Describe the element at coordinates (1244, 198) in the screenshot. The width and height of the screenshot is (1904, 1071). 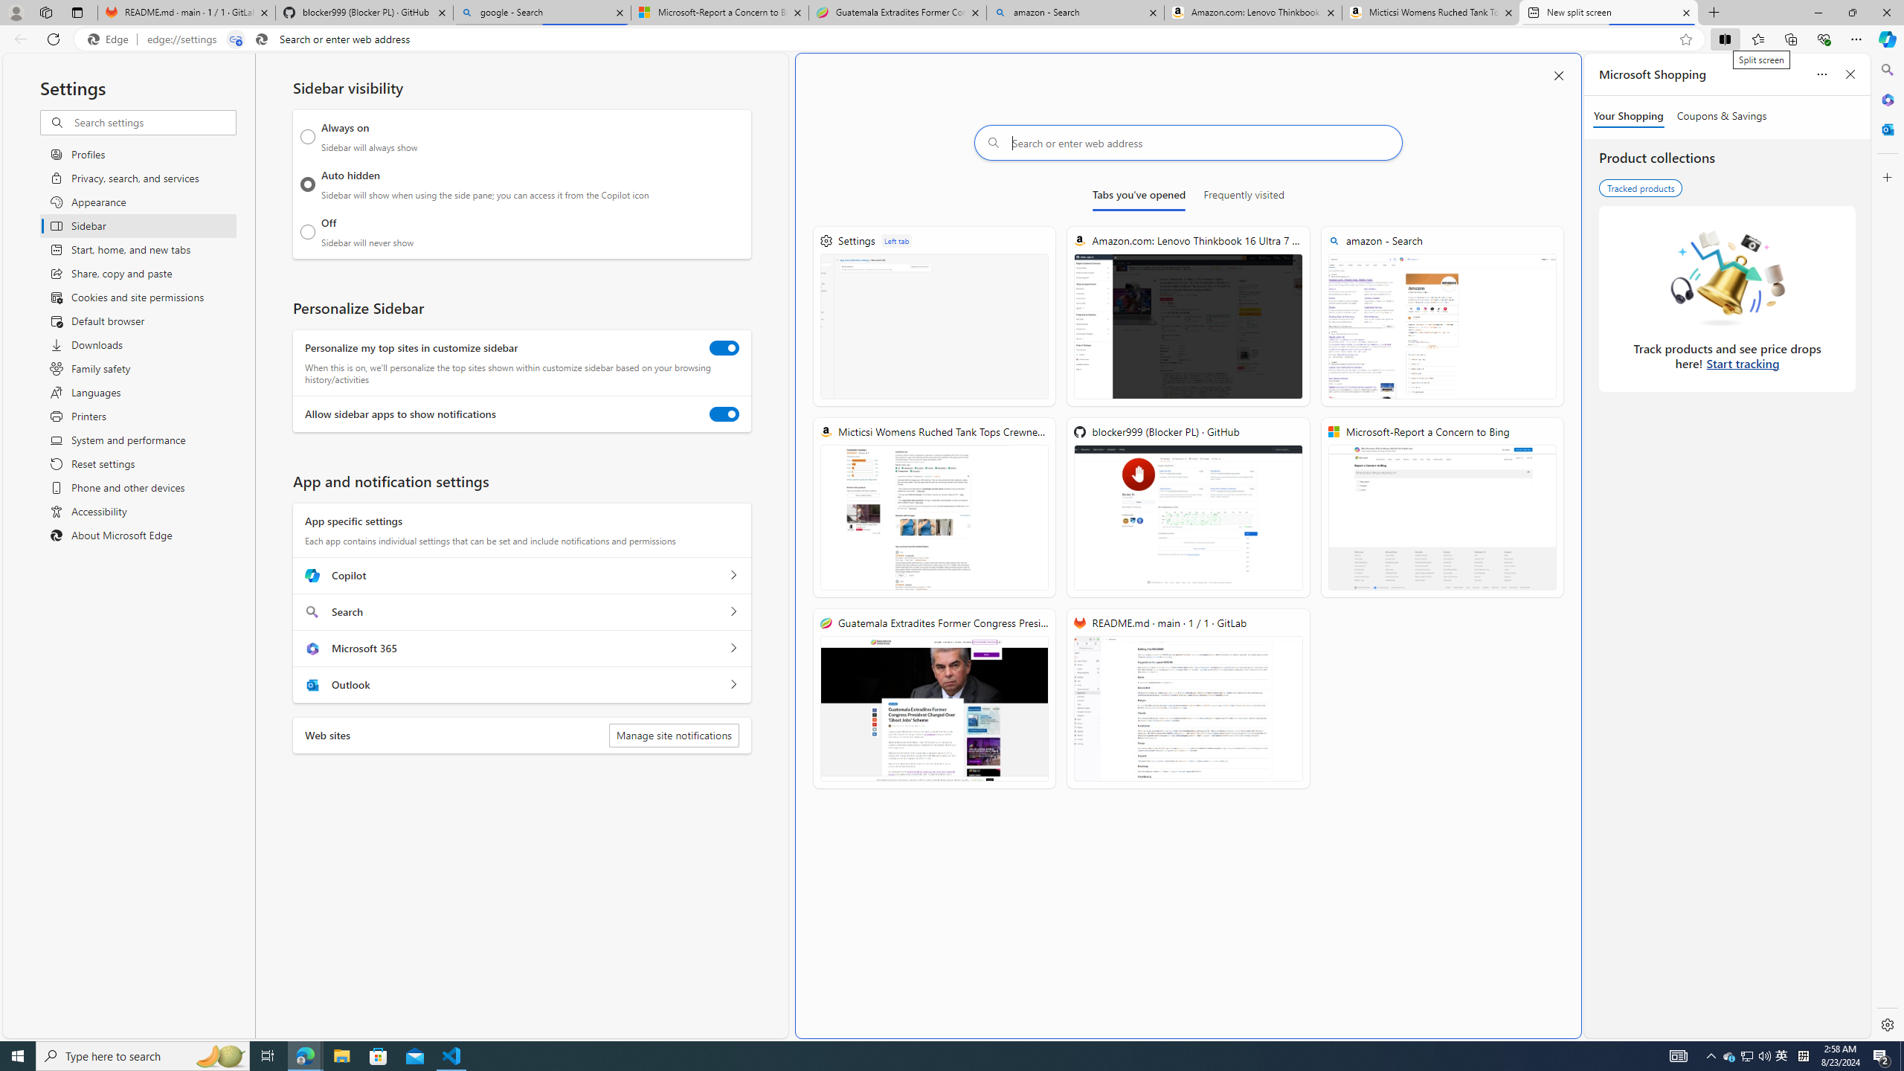
I see `Frequently visited` at that location.